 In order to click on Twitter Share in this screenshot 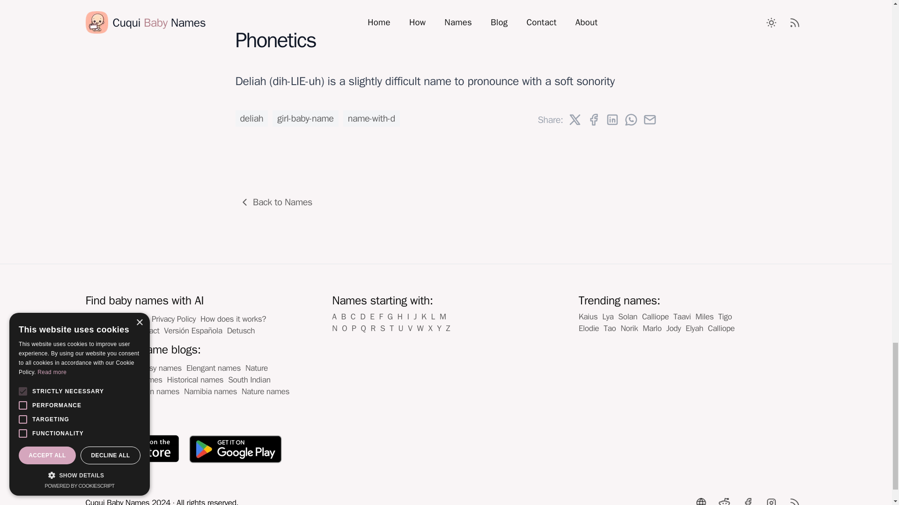, I will do `click(574, 120)`.